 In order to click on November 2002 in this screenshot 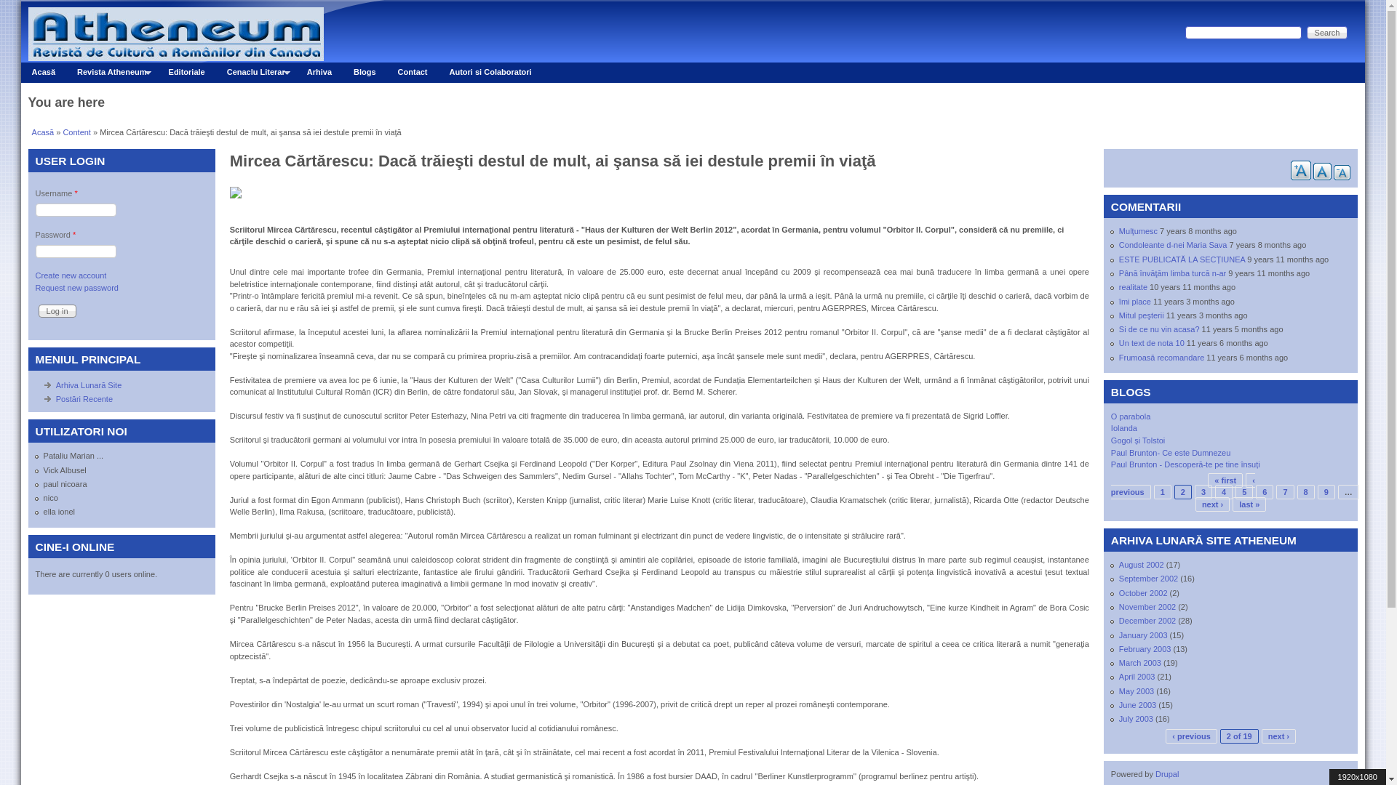, I will do `click(1147, 607)`.